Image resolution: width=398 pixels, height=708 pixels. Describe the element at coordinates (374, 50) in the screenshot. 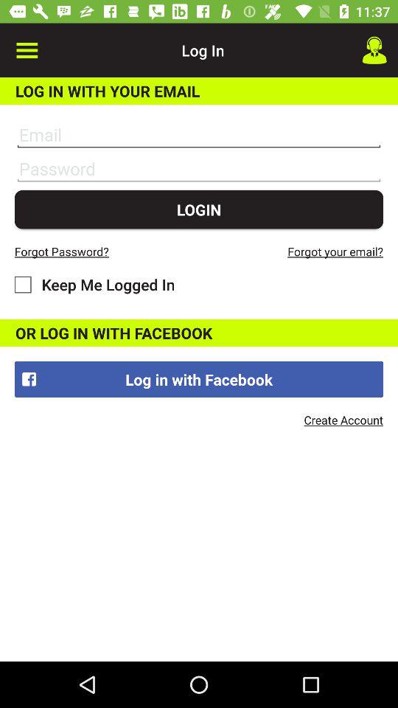

I see `turn on the icon at the top right corner` at that location.